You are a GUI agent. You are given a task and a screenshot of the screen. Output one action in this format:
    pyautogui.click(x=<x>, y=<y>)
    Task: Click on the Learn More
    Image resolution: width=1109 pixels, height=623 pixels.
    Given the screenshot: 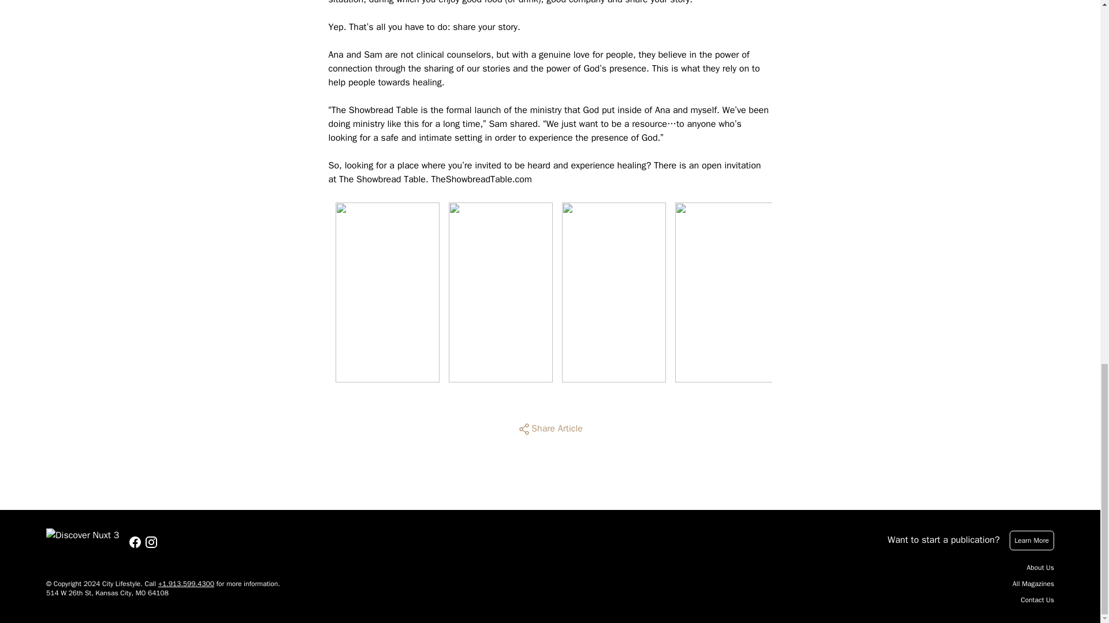 What is the action you would take?
    pyautogui.click(x=1032, y=540)
    